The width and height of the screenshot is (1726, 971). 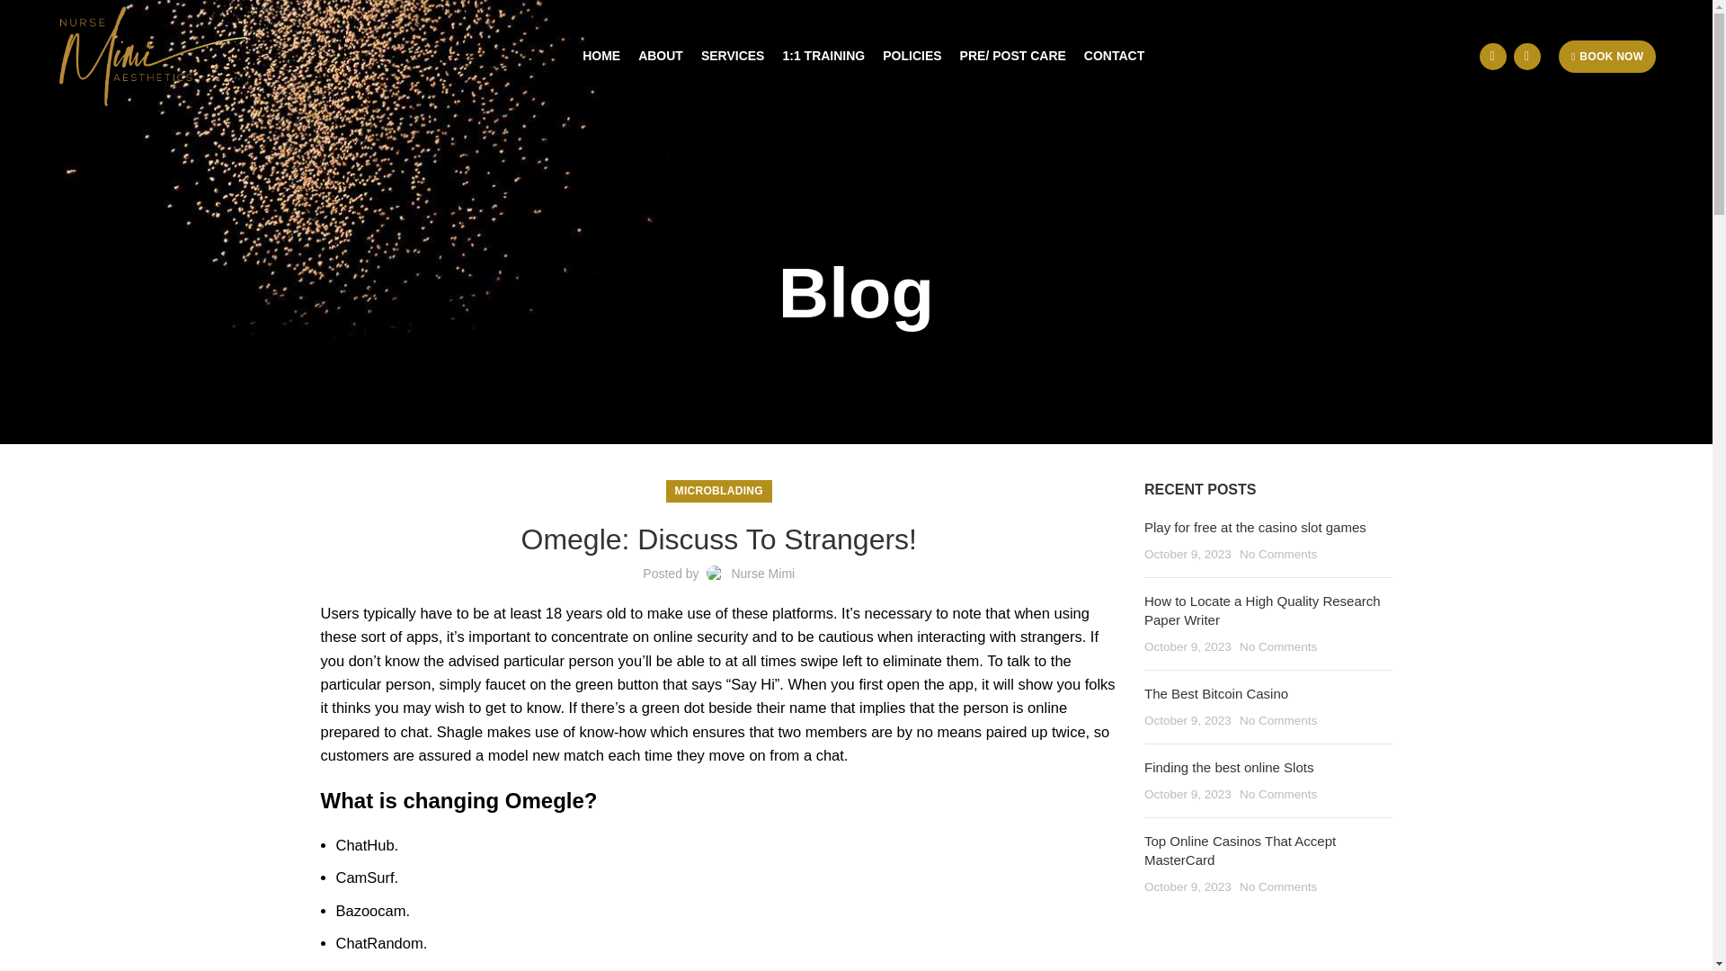 What do you see at coordinates (1607, 56) in the screenshot?
I see `BOOK NOW` at bounding box center [1607, 56].